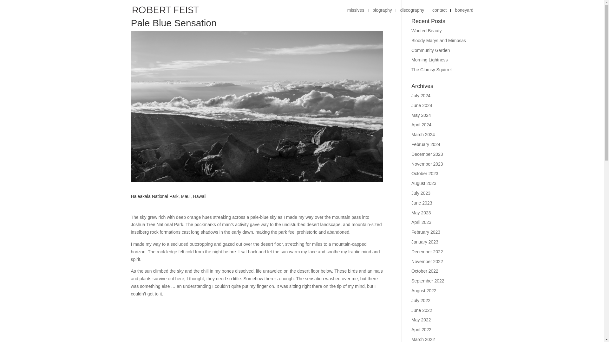 The image size is (609, 342). Describe the element at coordinates (425, 271) in the screenshot. I see `October 2022` at that location.